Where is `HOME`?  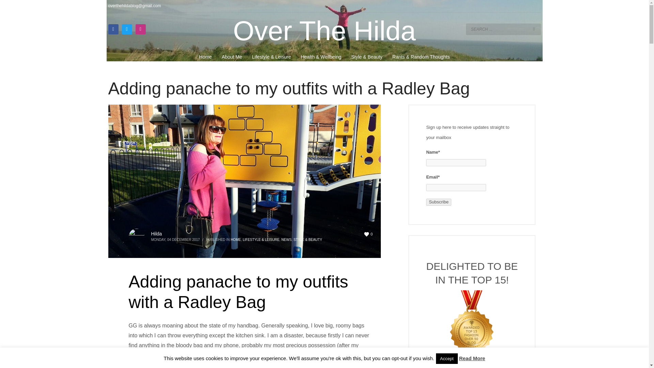
HOME is located at coordinates (236, 239).